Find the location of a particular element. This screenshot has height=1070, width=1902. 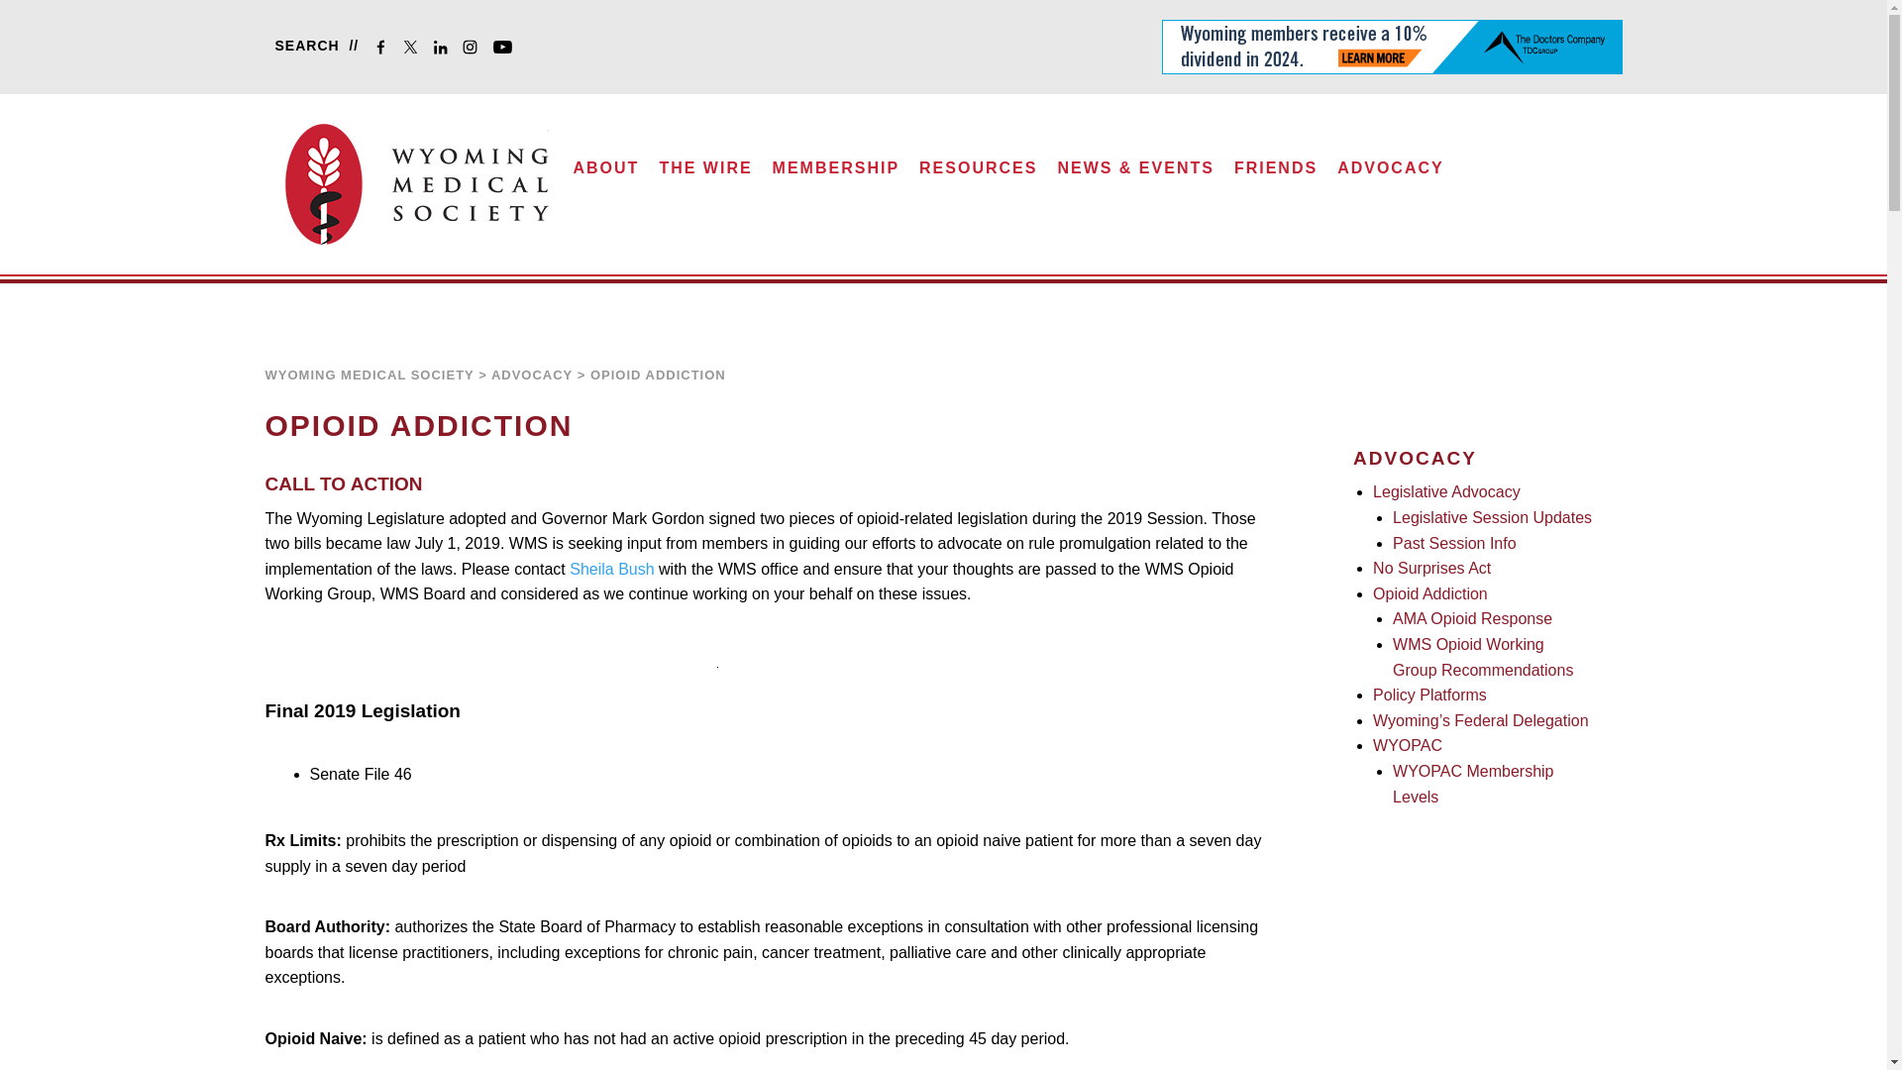

Go to Advocacy. is located at coordinates (531, 374).